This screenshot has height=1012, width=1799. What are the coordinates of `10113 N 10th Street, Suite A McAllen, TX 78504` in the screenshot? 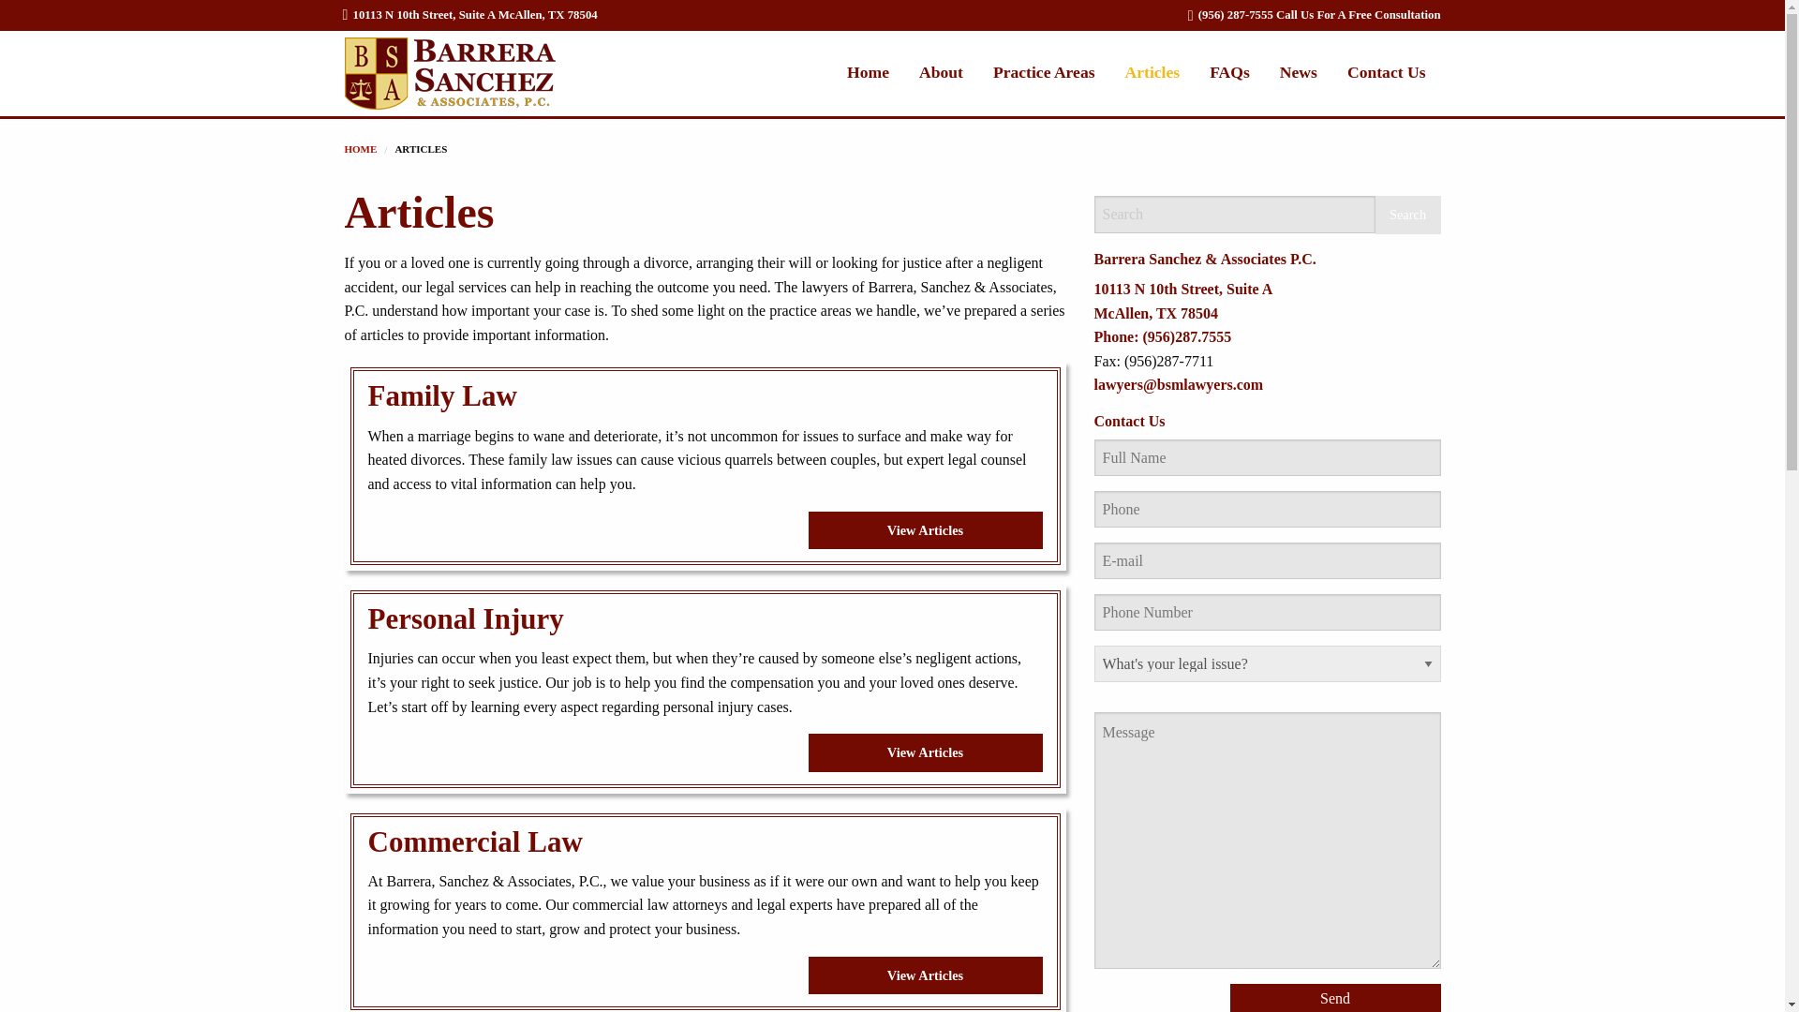 It's located at (470, 14).